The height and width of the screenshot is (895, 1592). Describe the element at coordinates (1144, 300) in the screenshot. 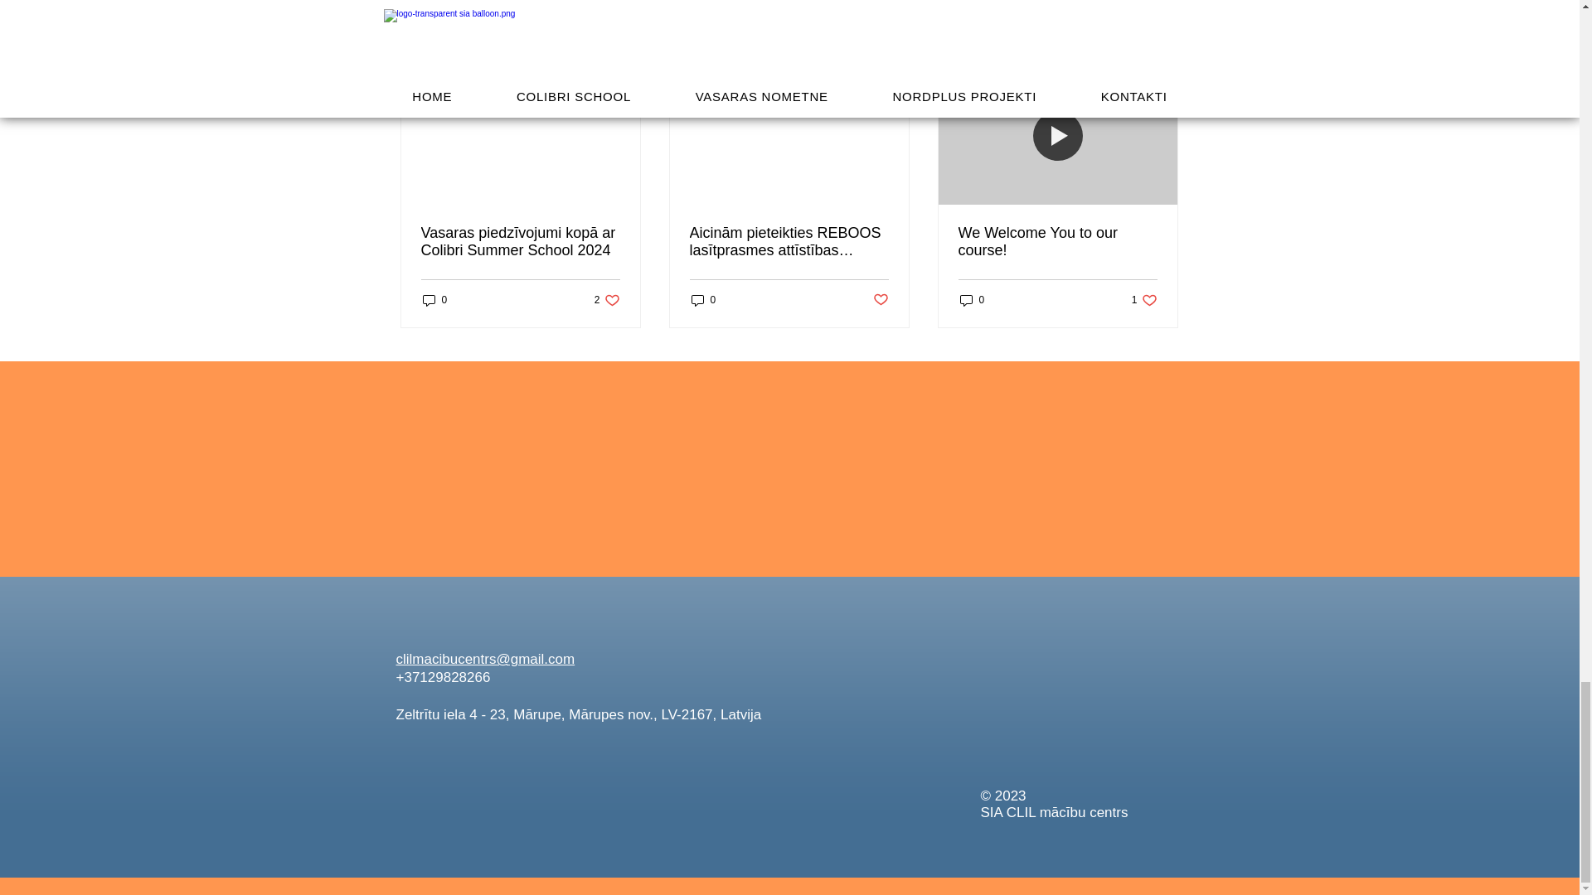

I see `Post not marked as liked` at that location.